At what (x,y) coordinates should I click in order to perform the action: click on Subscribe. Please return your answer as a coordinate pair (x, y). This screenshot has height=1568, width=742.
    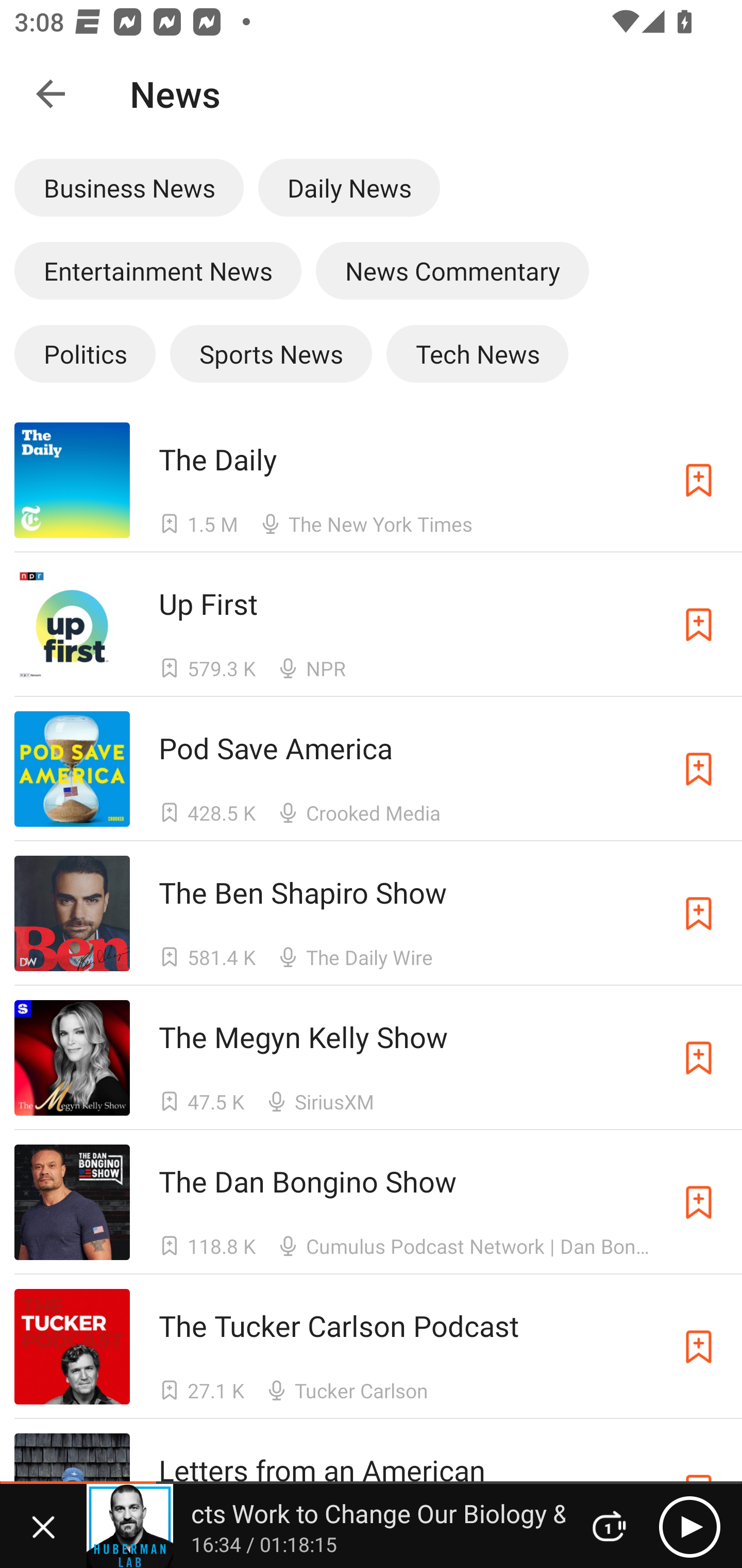
    Looking at the image, I should click on (699, 625).